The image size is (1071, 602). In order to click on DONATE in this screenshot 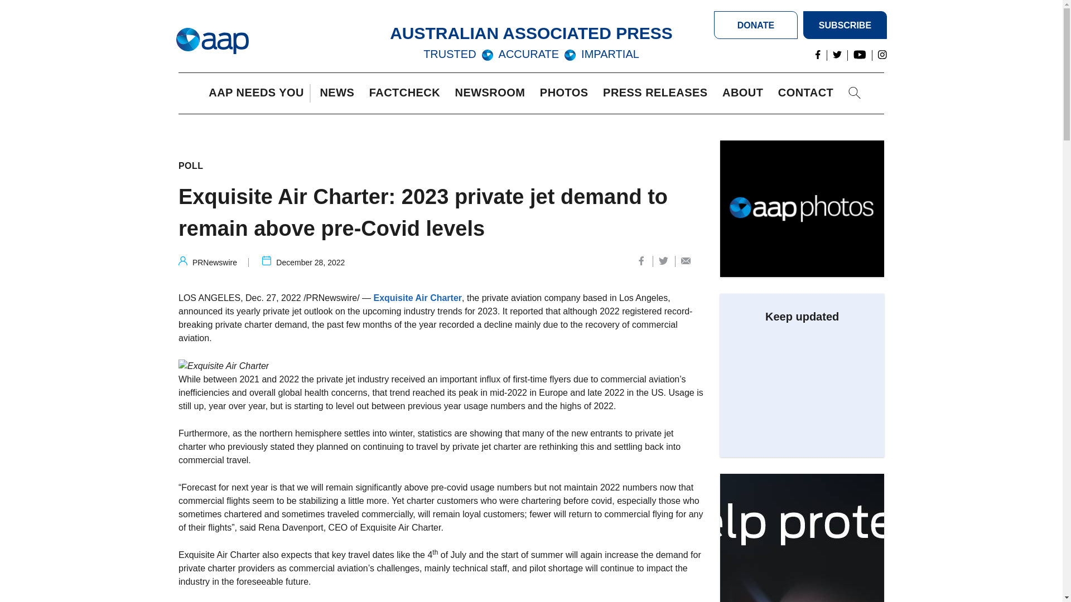, I will do `click(756, 25)`.